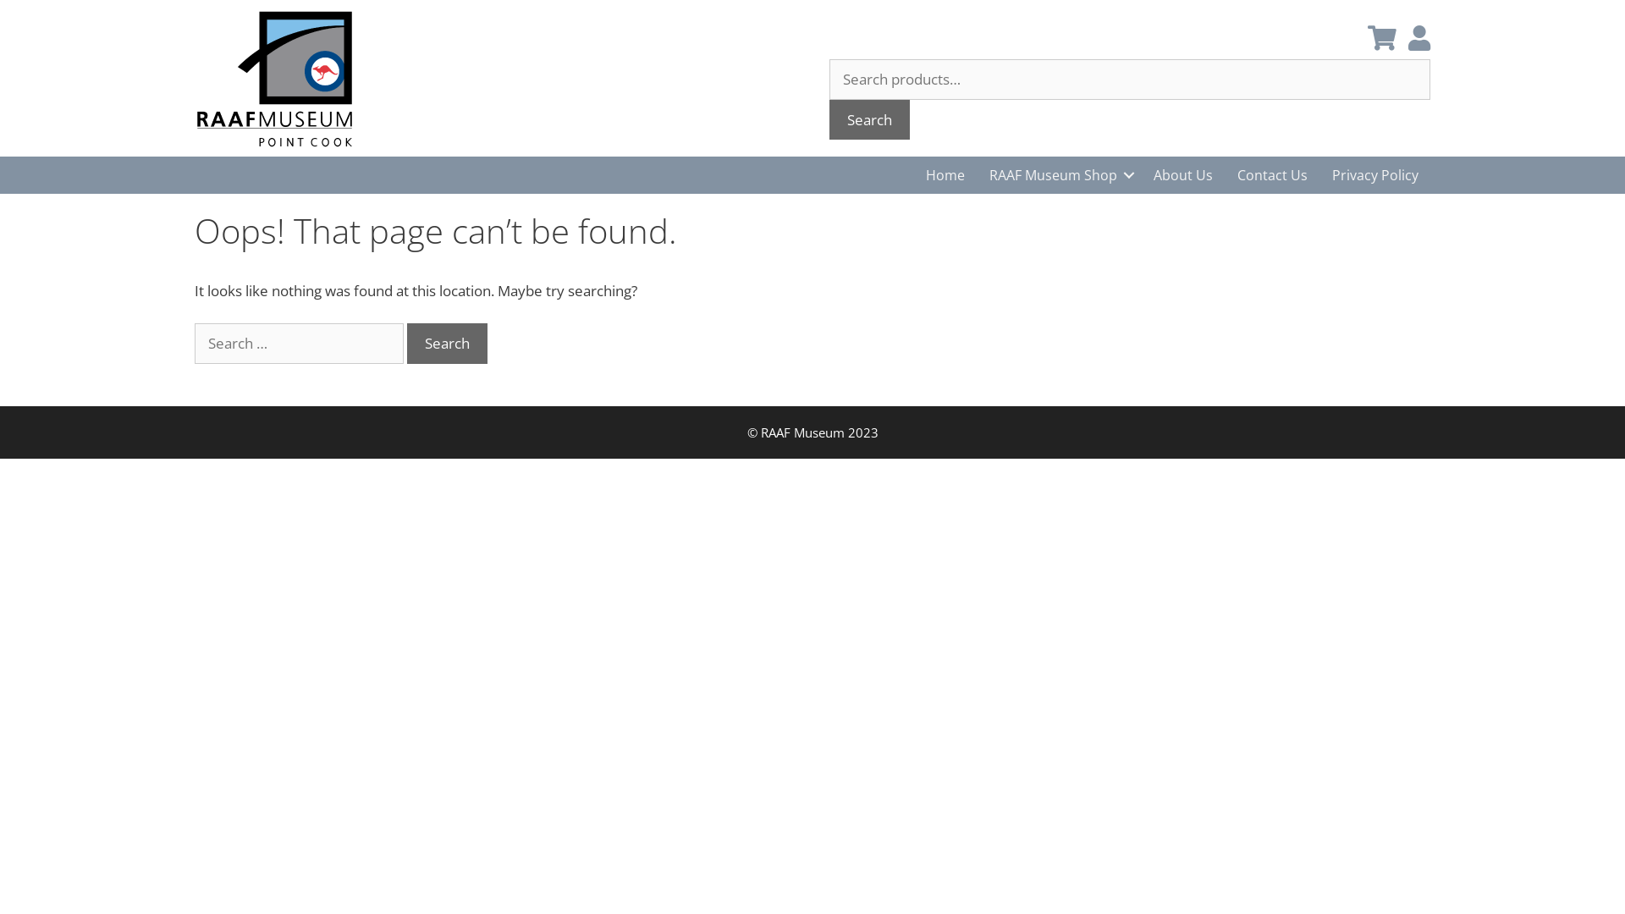 The width and height of the screenshot is (1625, 914). Describe the element at coordinates (1060, 175) in the screenshot. I see `RAAF Museum Shop` at that location.